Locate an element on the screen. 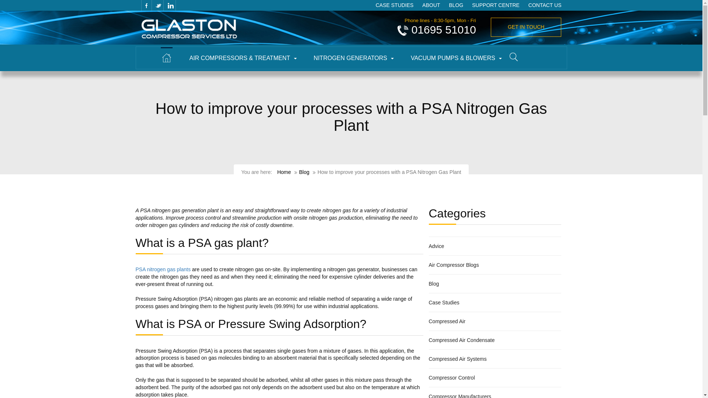  CONTACT US is located at coordinates (545, 5).